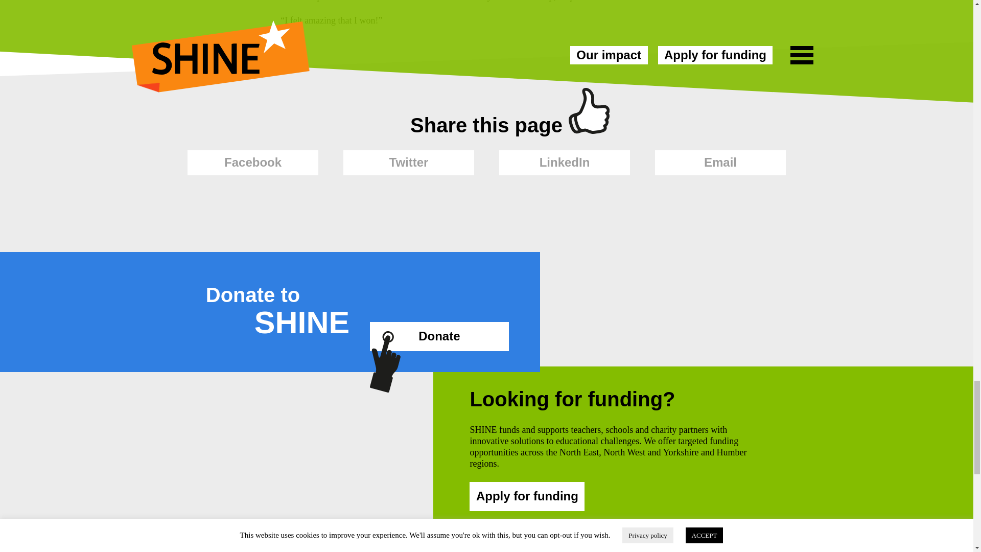  What do you see at coordinates (252, 163) in the screenshot?
I see `Facebook` at bounding box center [252, 163].